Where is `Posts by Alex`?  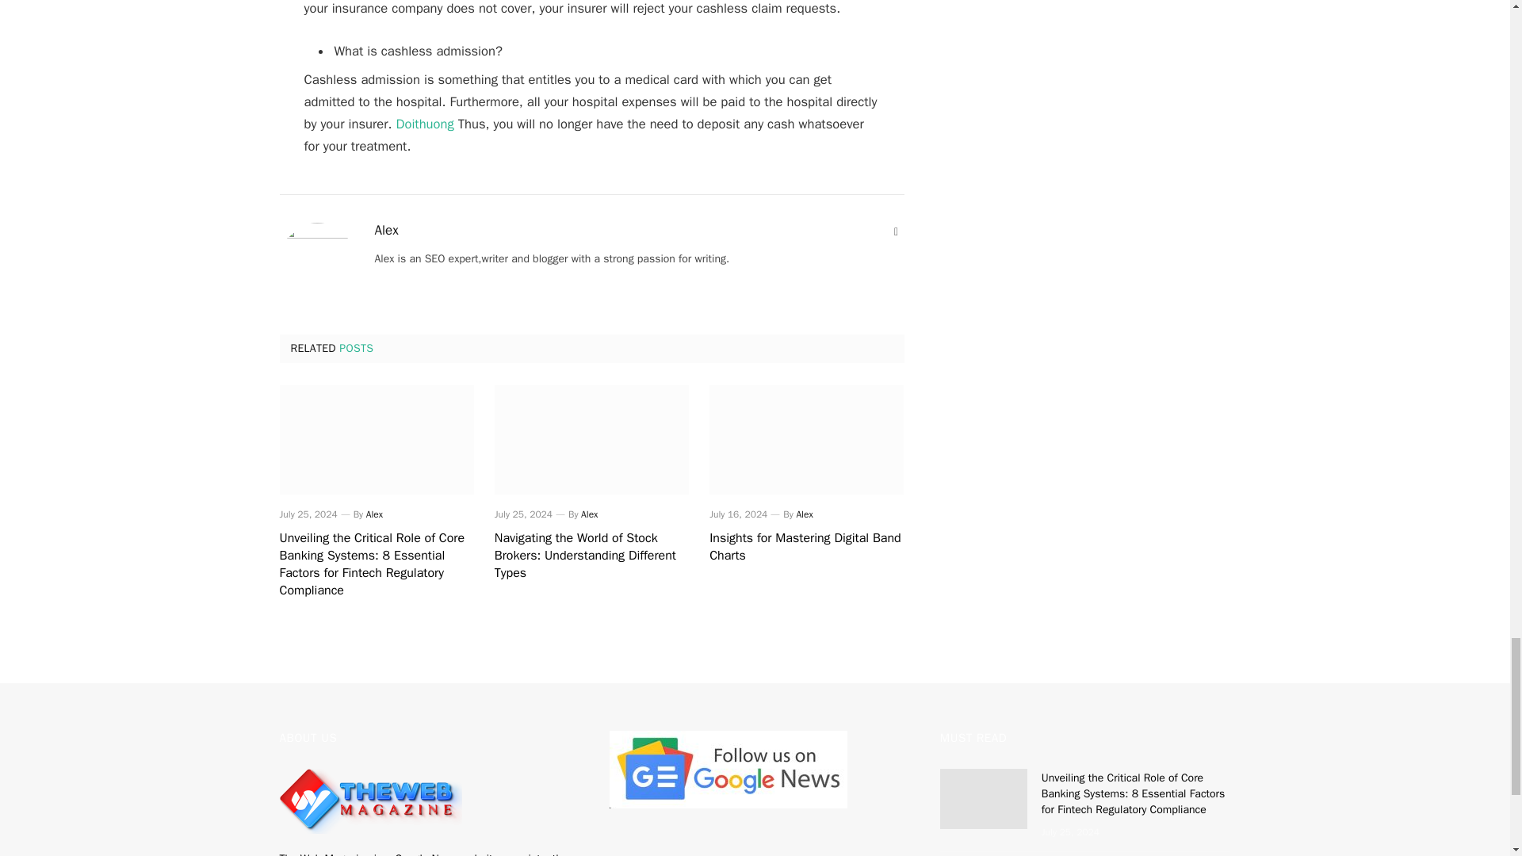
Posts by Alex is located at coordinates (385, 230).